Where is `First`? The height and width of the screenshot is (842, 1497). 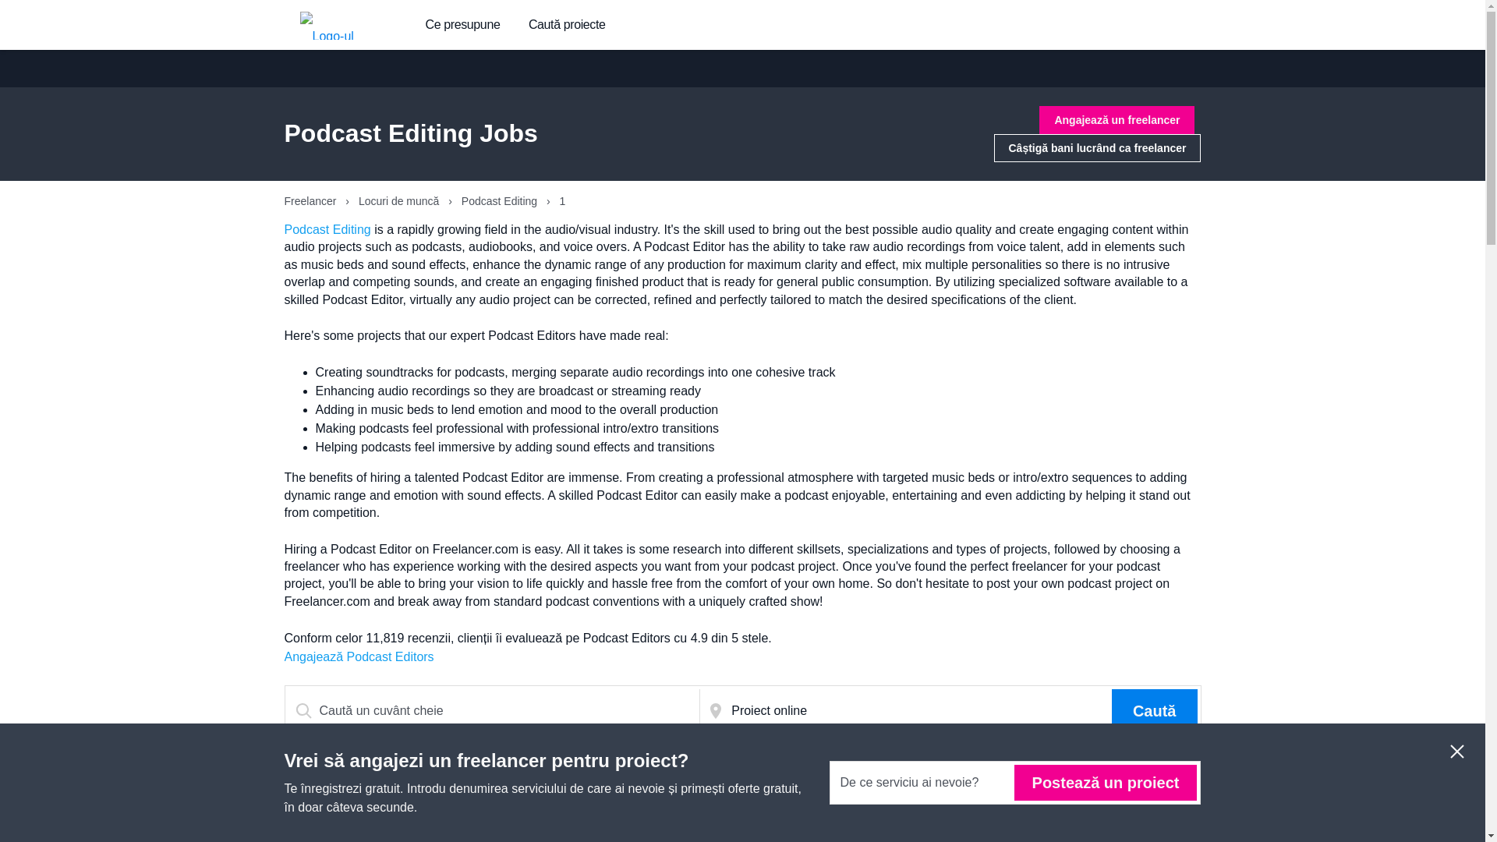
First is located at coordinates (1071, 789).